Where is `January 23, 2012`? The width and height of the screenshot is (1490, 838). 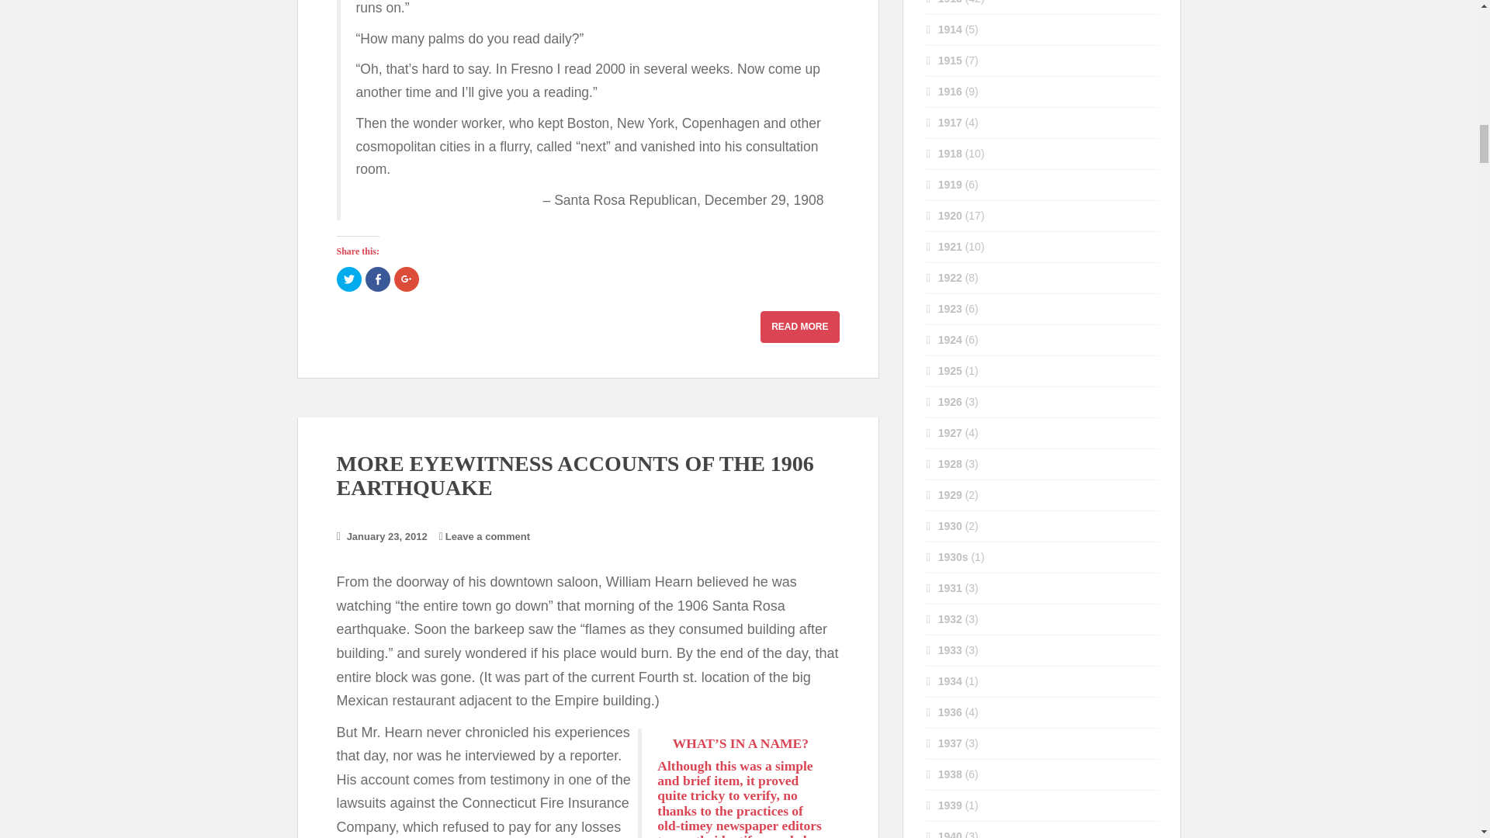
January 23, 2012 is located at coordinates (387, 535).